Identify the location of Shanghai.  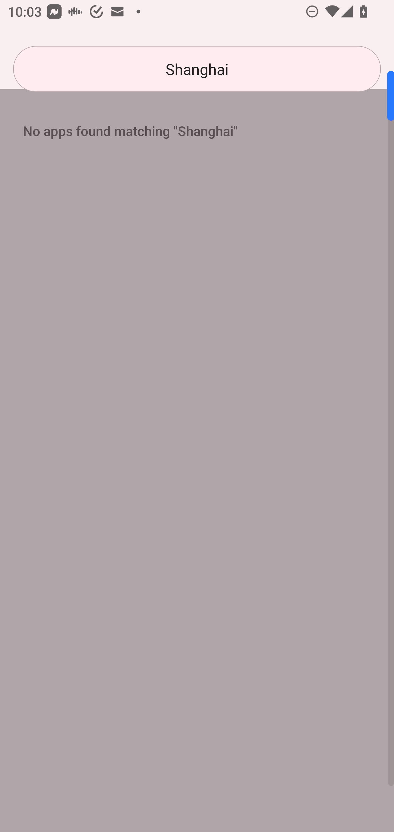
(197, 69).